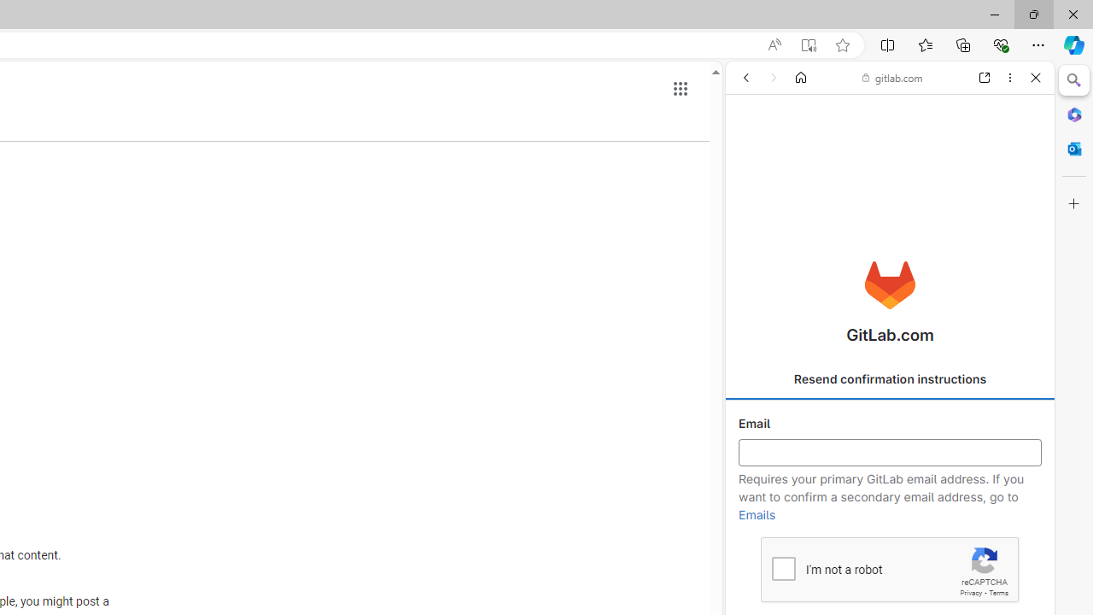  Describe the element at coordinates (1036, 78) in the screenshot. I see `Close` at that location.